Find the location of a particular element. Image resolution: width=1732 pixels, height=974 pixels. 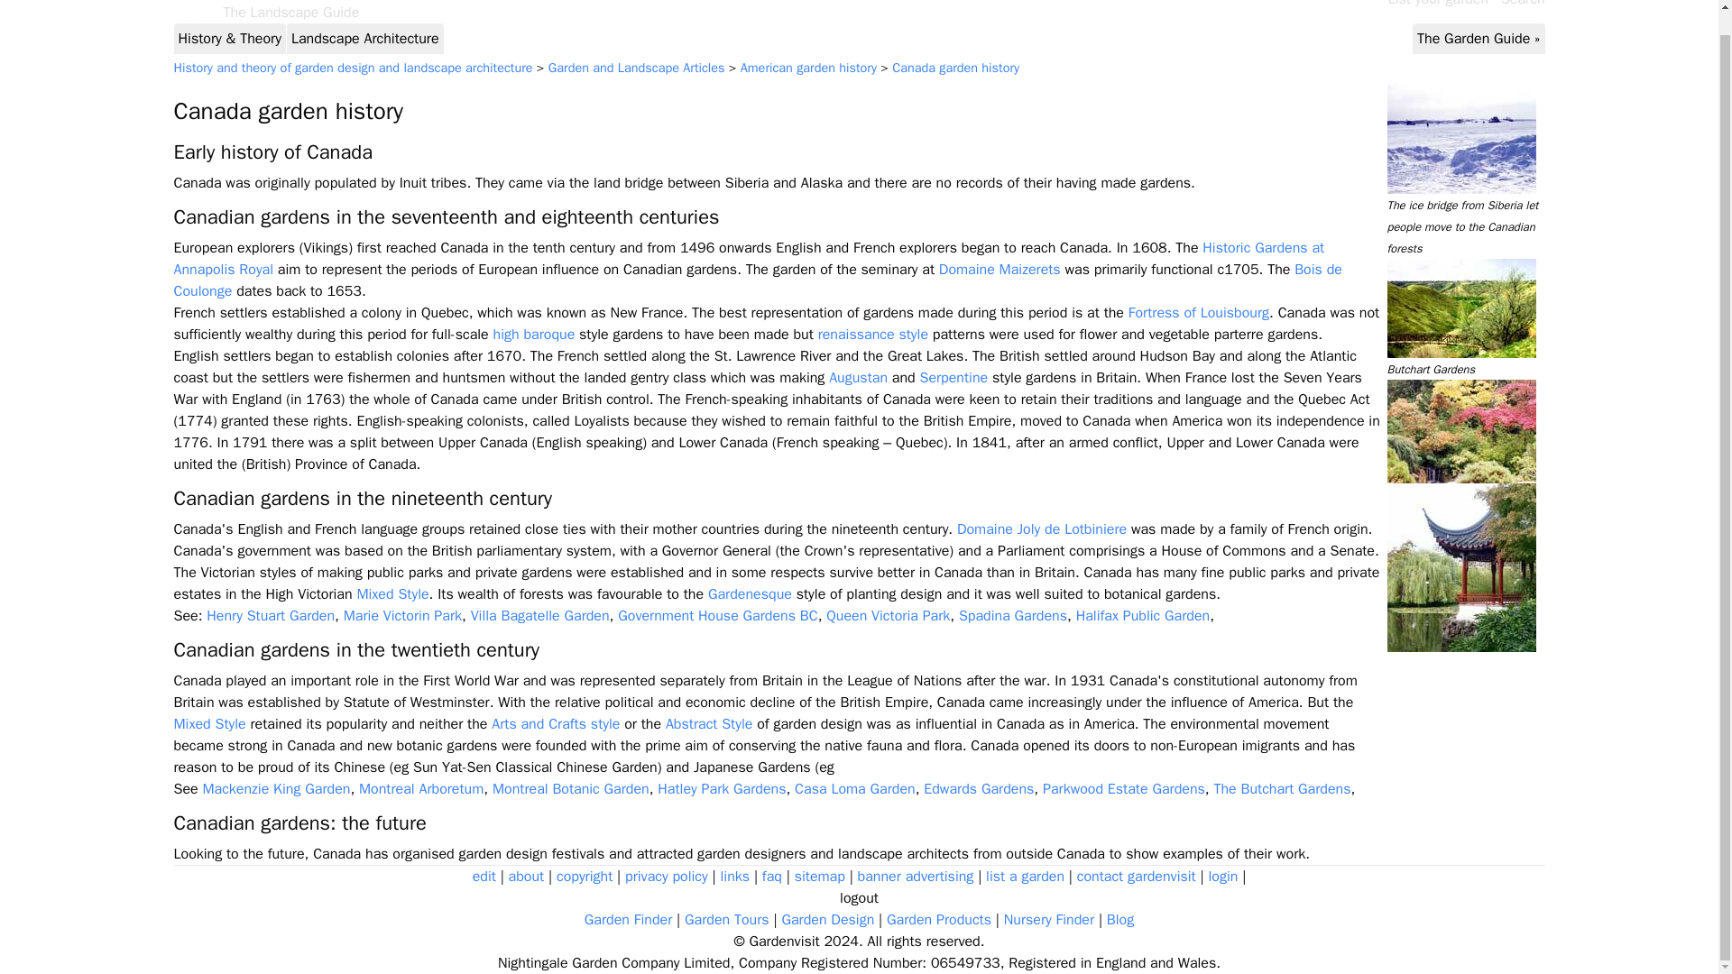

high baroque is located at coordinates (534, 334).